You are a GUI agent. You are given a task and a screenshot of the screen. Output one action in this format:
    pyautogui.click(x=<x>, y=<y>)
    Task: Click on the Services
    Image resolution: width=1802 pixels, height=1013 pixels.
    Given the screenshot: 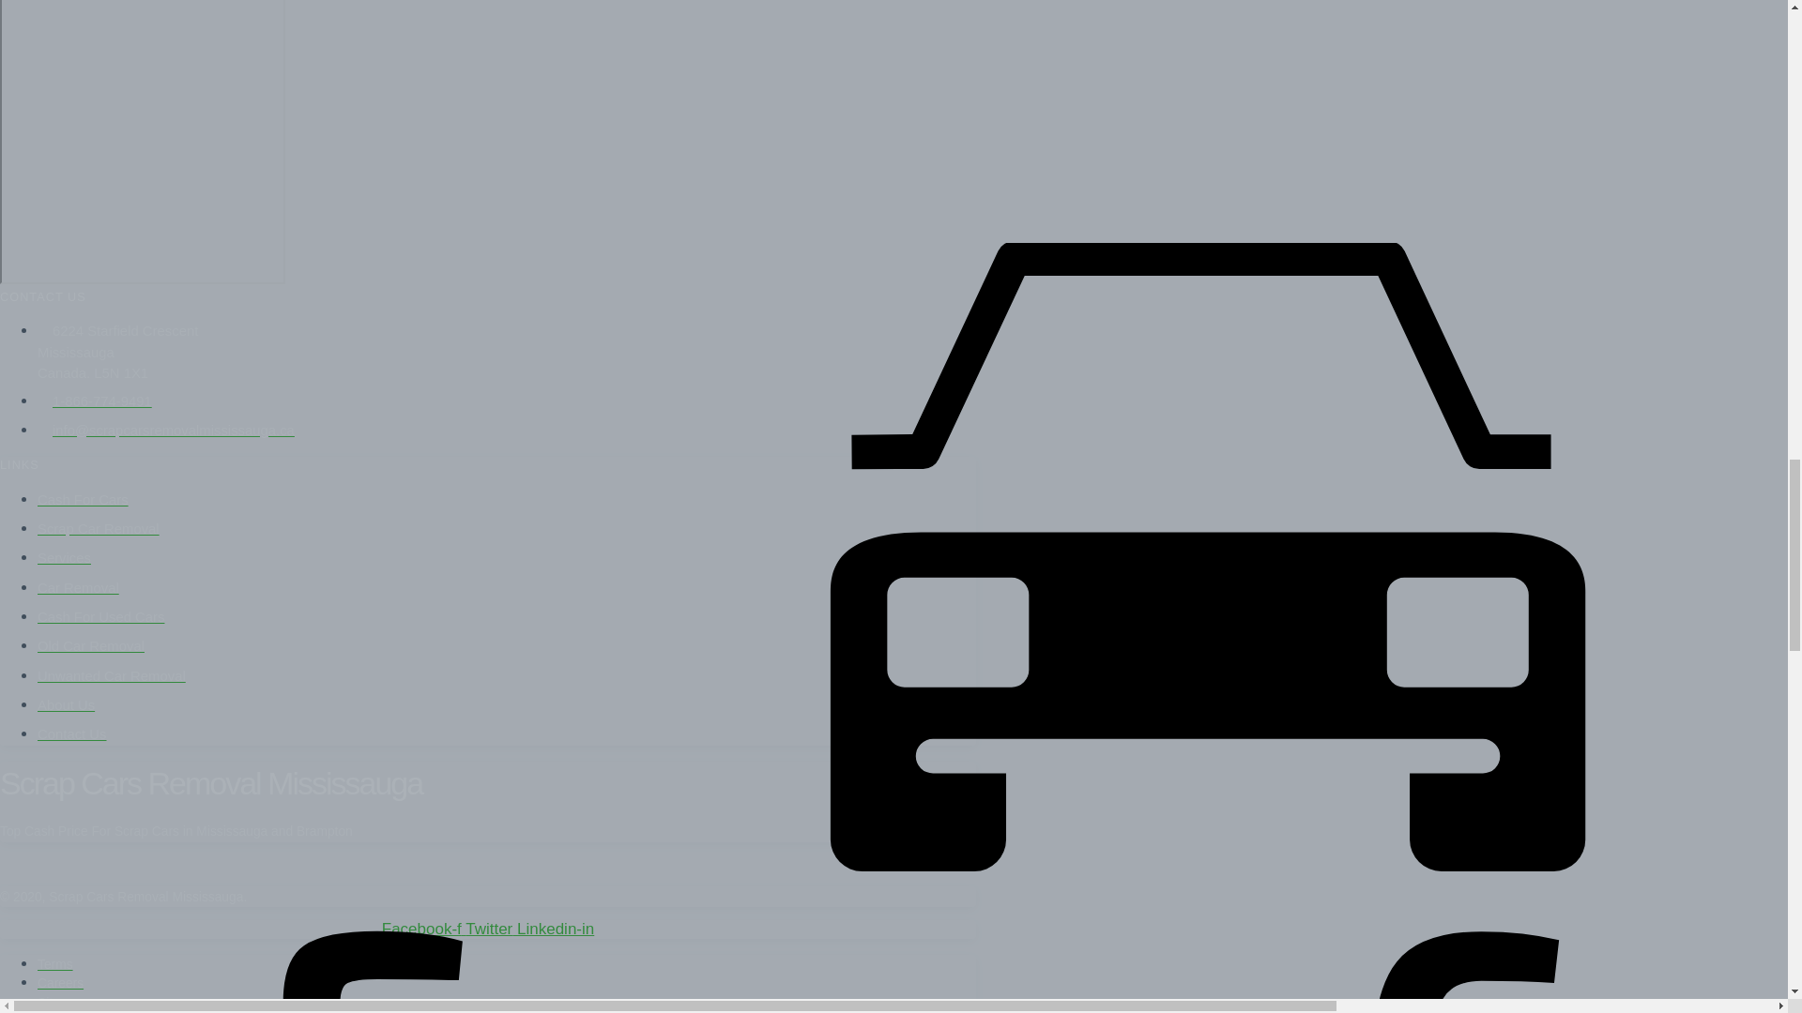 What is the action you would take?
    pyautogui.click(x=64, y=557)
    